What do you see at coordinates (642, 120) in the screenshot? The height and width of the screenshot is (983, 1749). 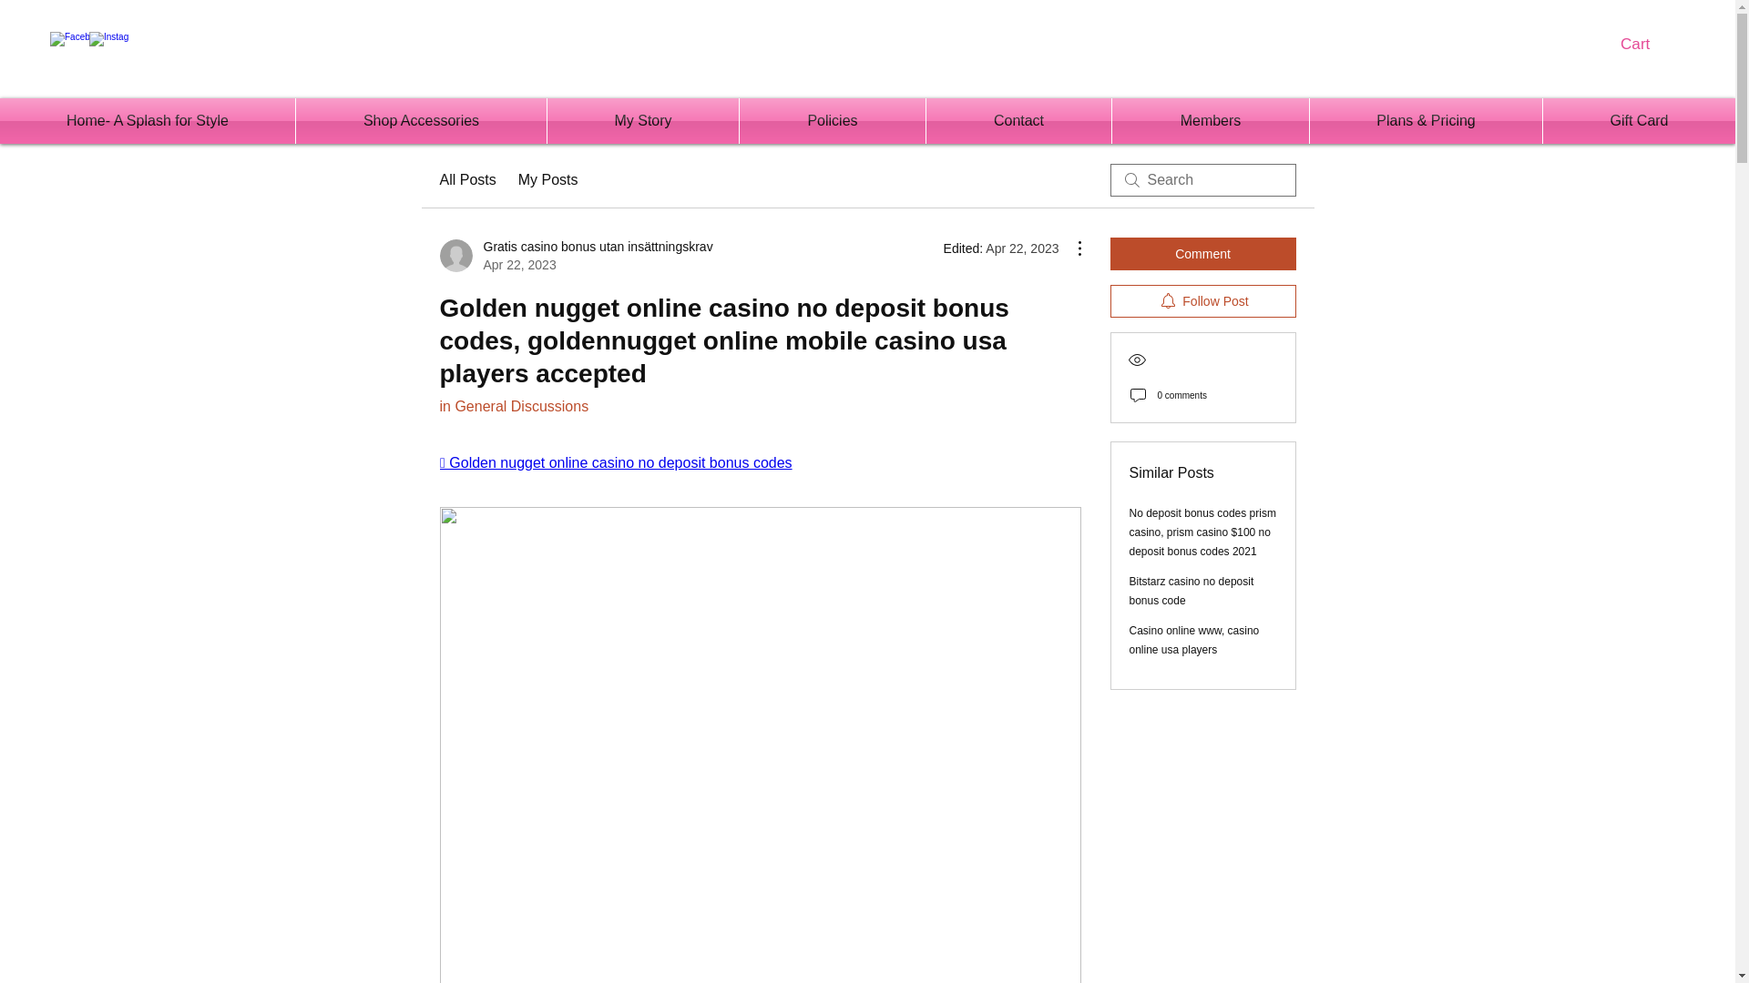 I see `My Story` at bounding box center [642, 120].